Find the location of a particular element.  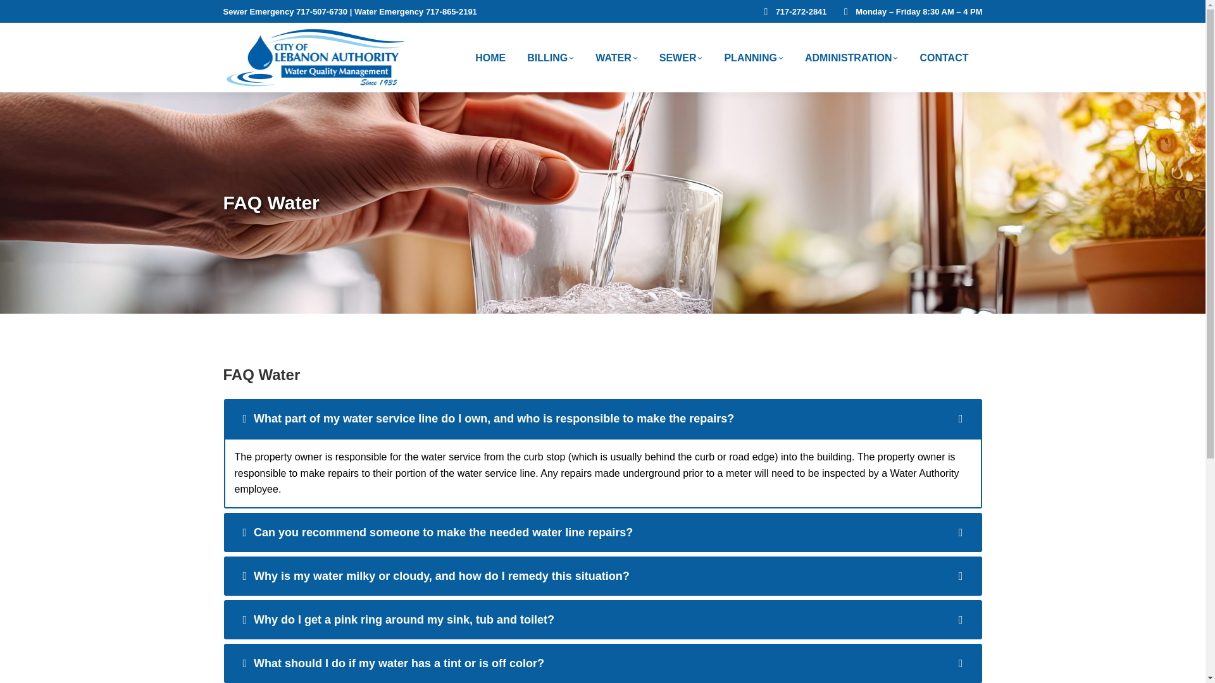

ADMINISTRATION is located at coordinates (850, 57).